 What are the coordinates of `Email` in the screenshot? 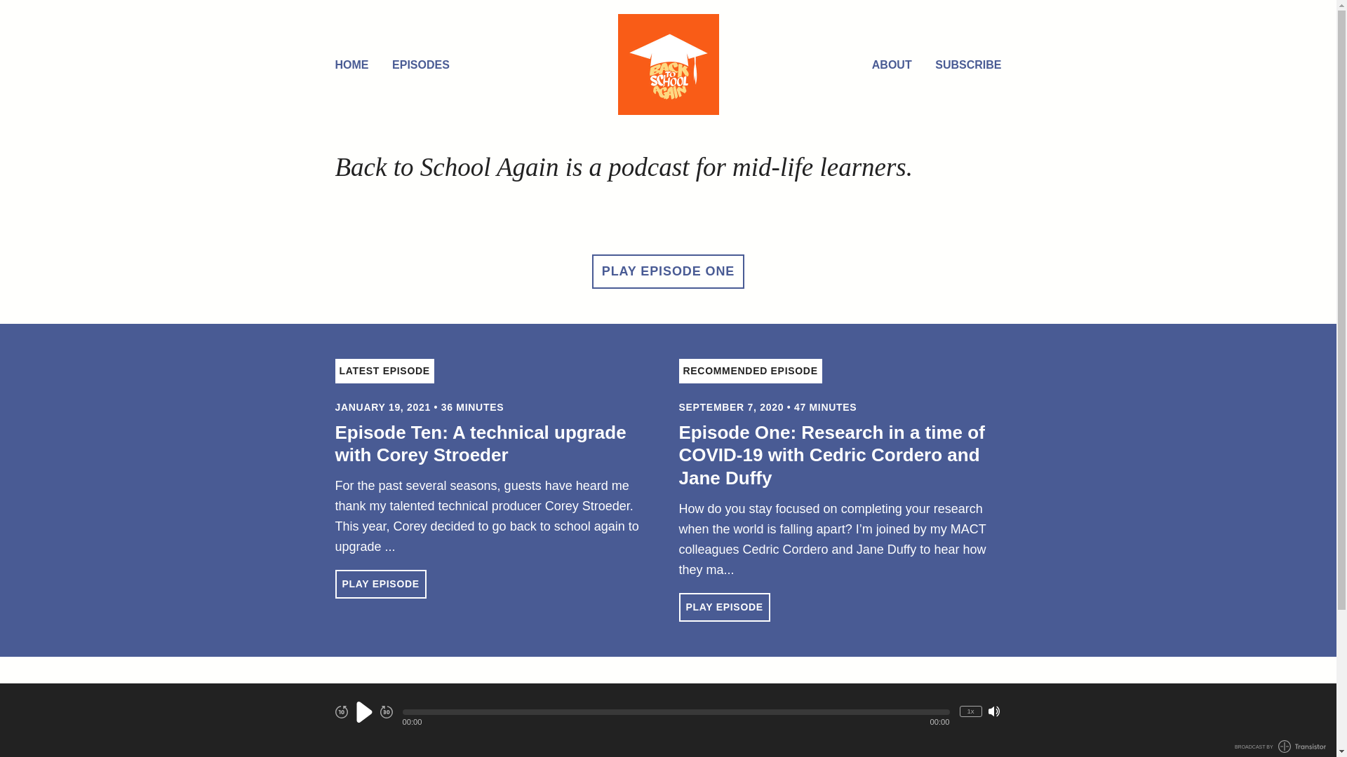 It's located at (616, 718).